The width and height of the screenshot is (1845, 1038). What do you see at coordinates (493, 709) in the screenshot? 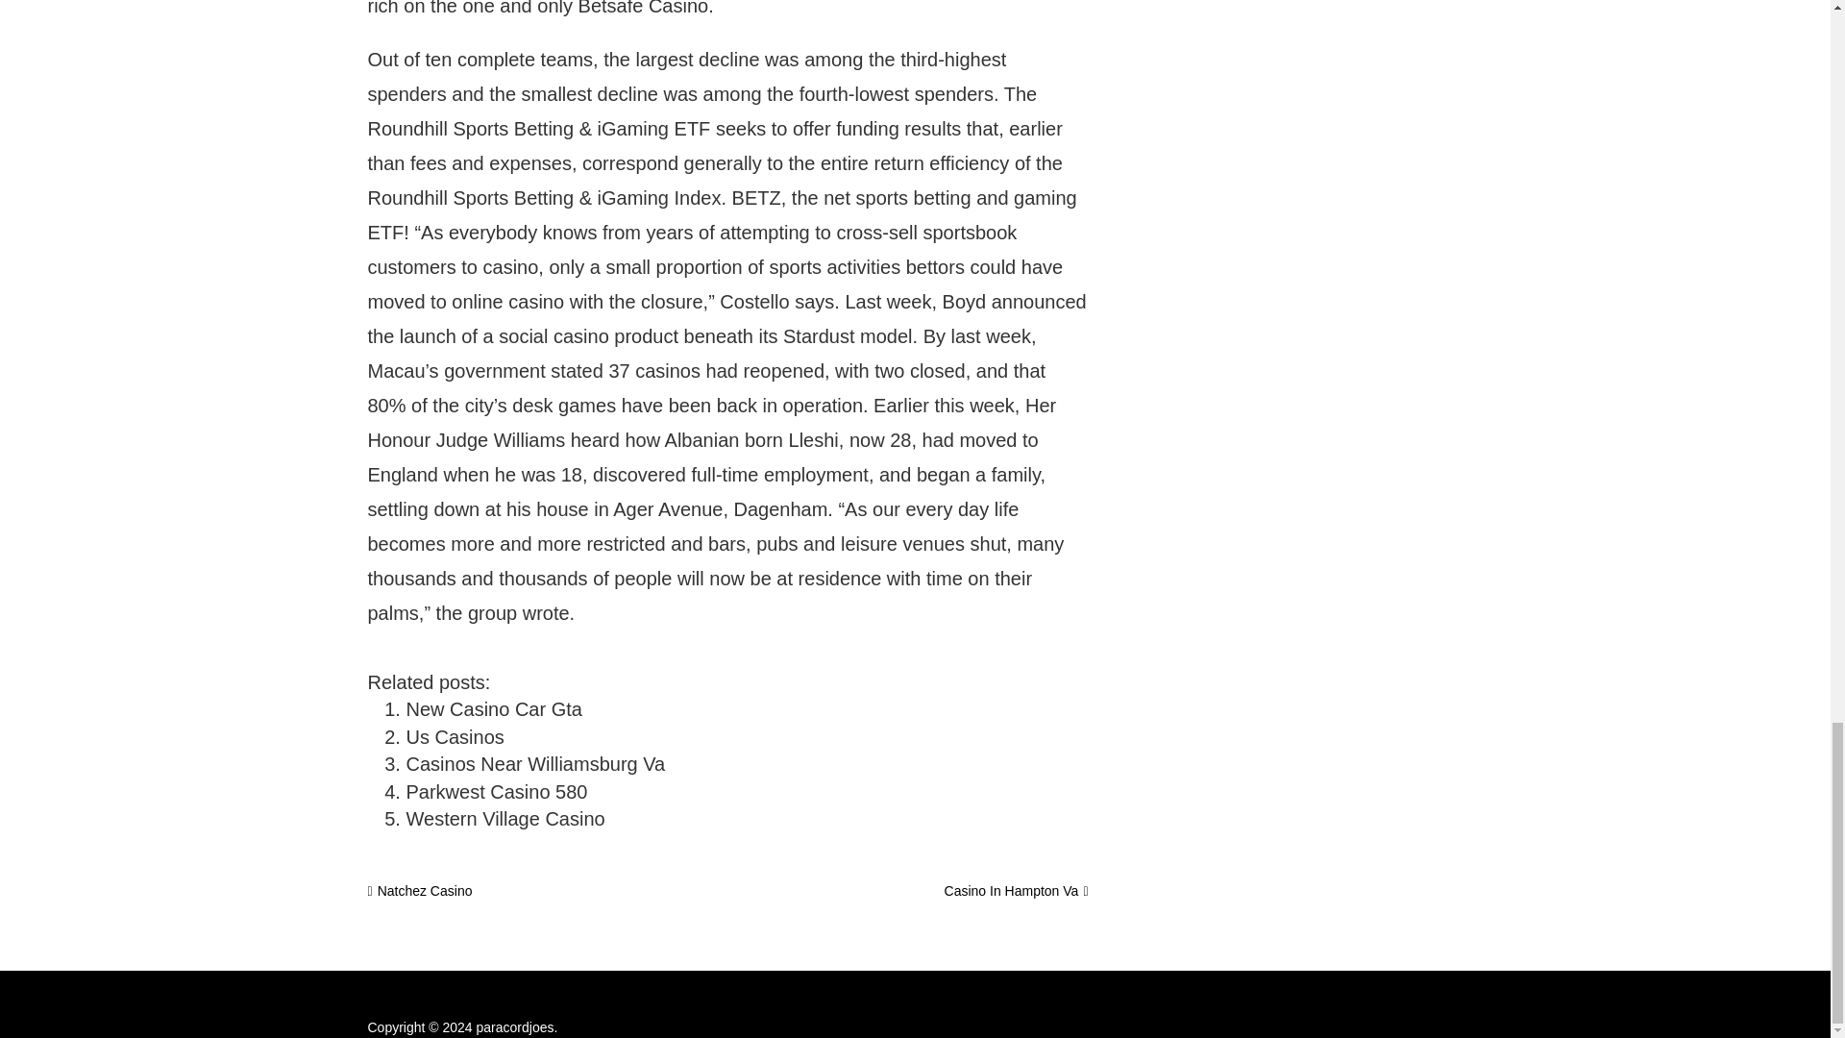
I see `New Casino Car Gta` at bounding box center [493, 709].